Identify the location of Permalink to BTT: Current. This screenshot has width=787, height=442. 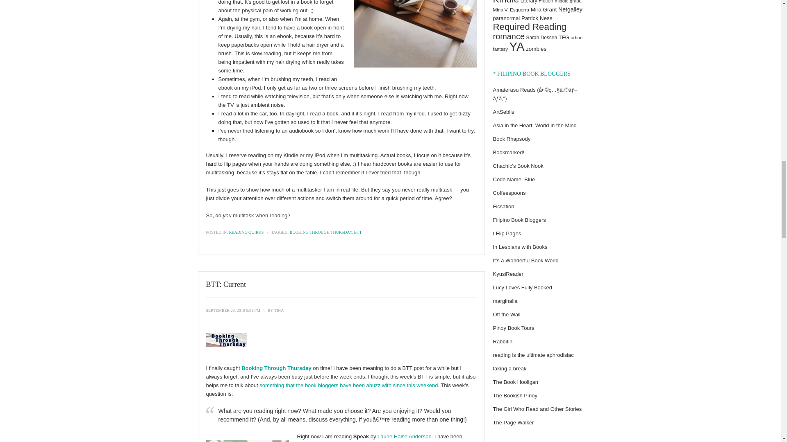
(225, 284).